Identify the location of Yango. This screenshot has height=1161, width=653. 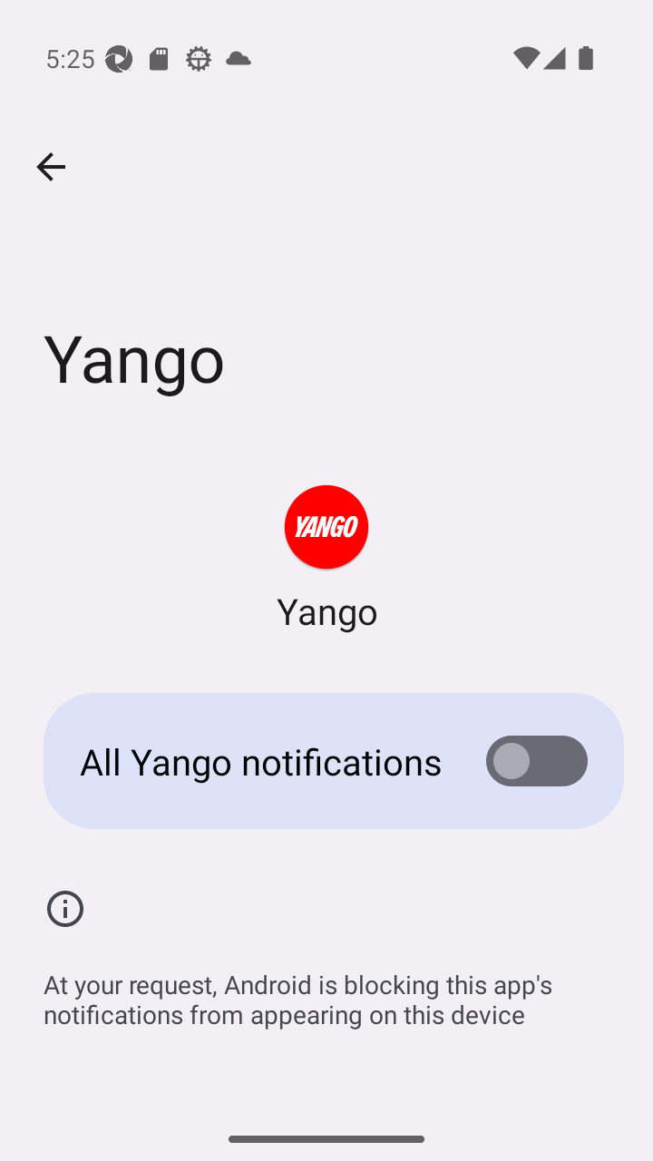
(326, 559).